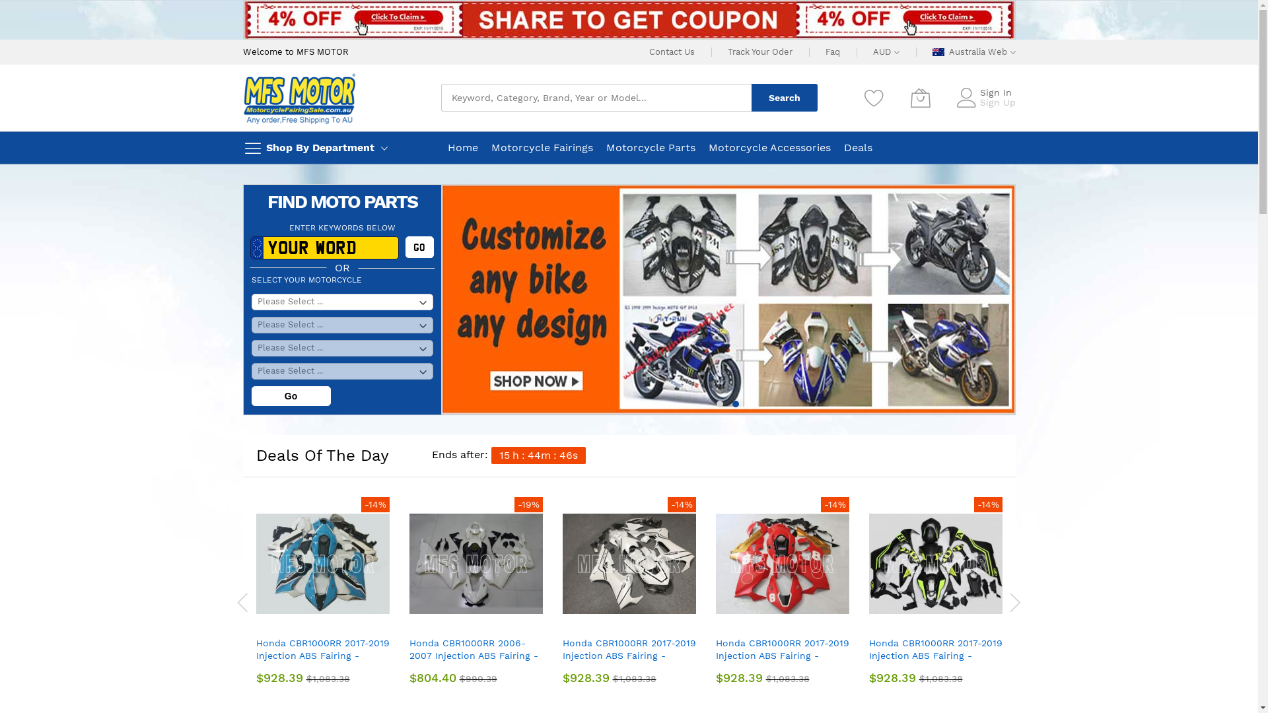 This screenshot has height=713, width=1268. What do you see at coordinates (769, 148) in the screenshot?
I see `Motorcycle Accessories` at bounding box center [769, 148].